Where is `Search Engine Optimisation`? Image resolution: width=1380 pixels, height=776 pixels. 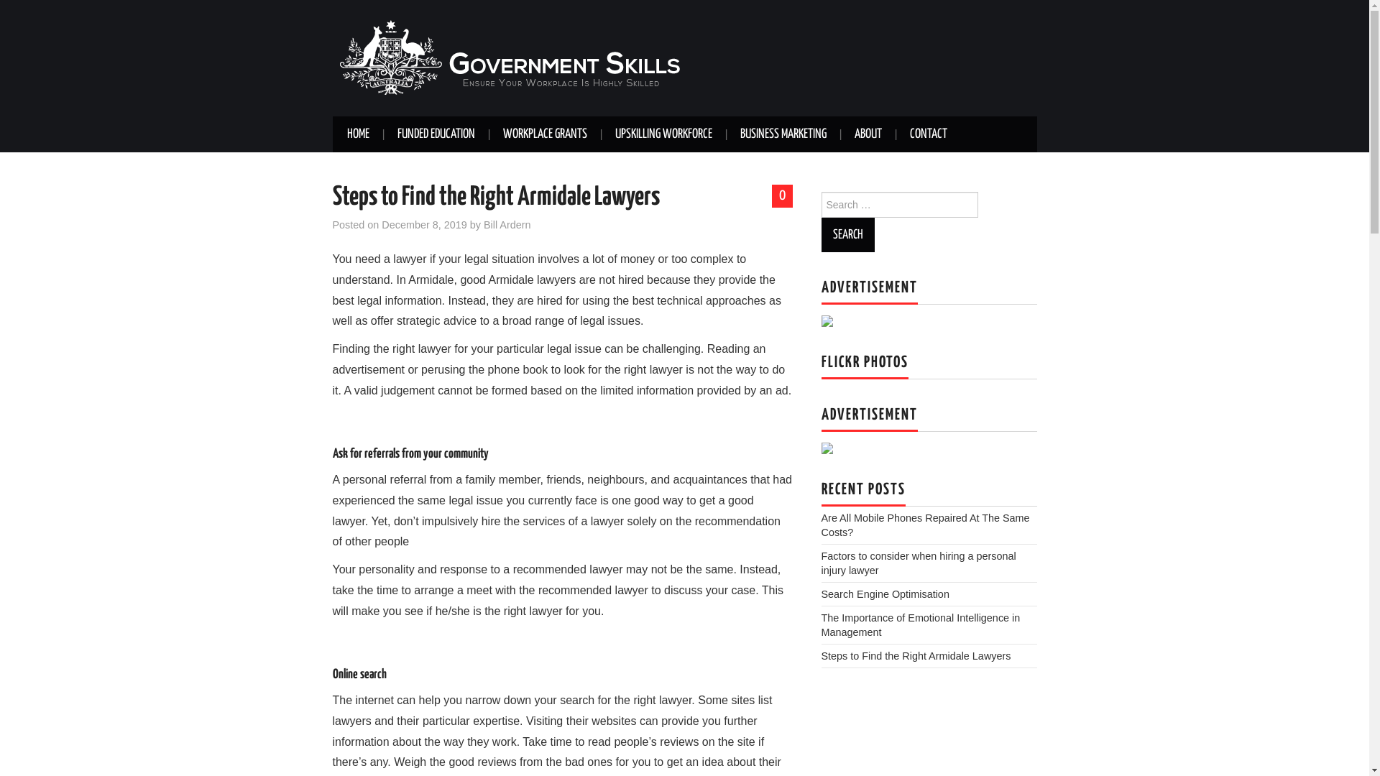
Search Engine Optimisation is located at coordinates (885, 594).